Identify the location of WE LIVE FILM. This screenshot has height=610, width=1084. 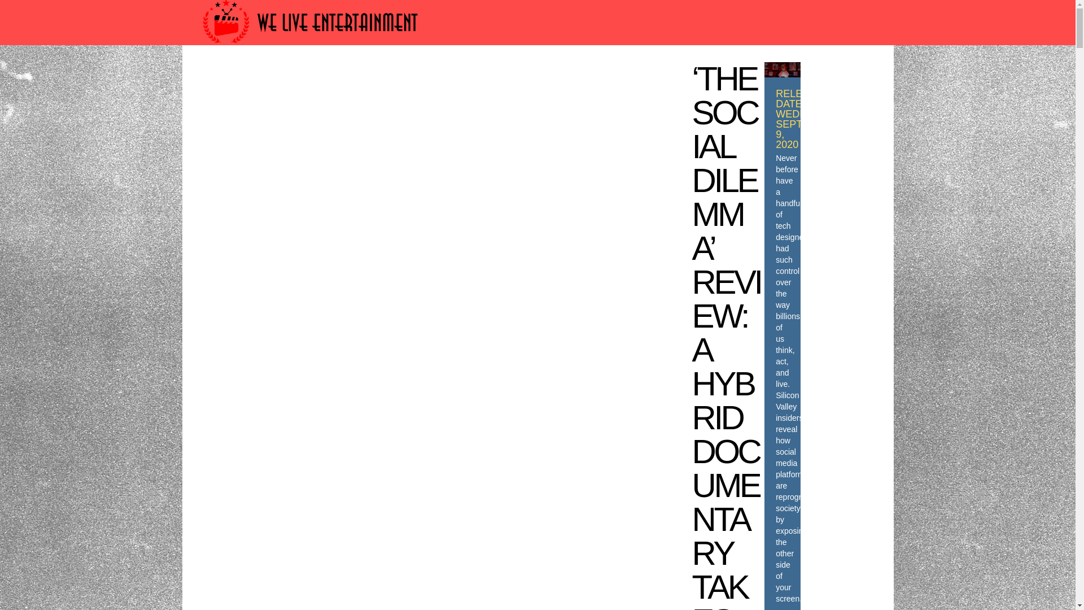
(404, 77).